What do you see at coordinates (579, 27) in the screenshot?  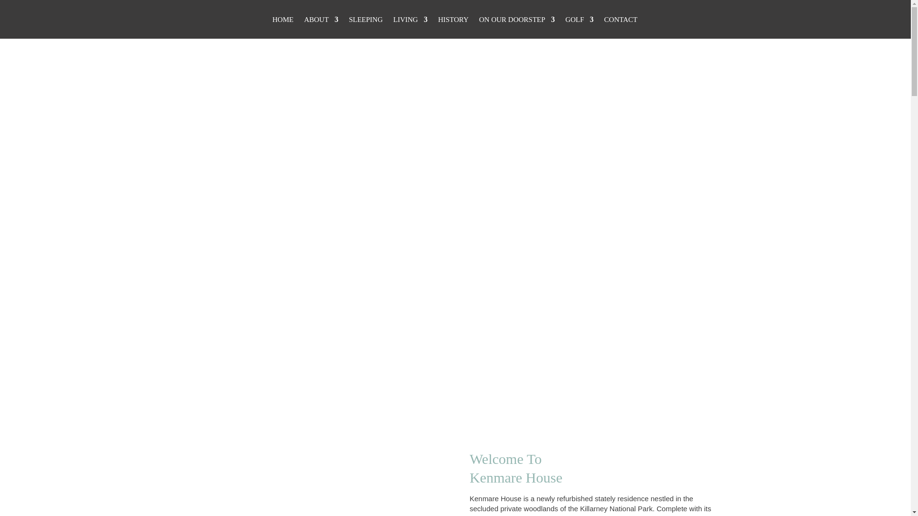 I see `GOLF` at bounding box center [579, 27].